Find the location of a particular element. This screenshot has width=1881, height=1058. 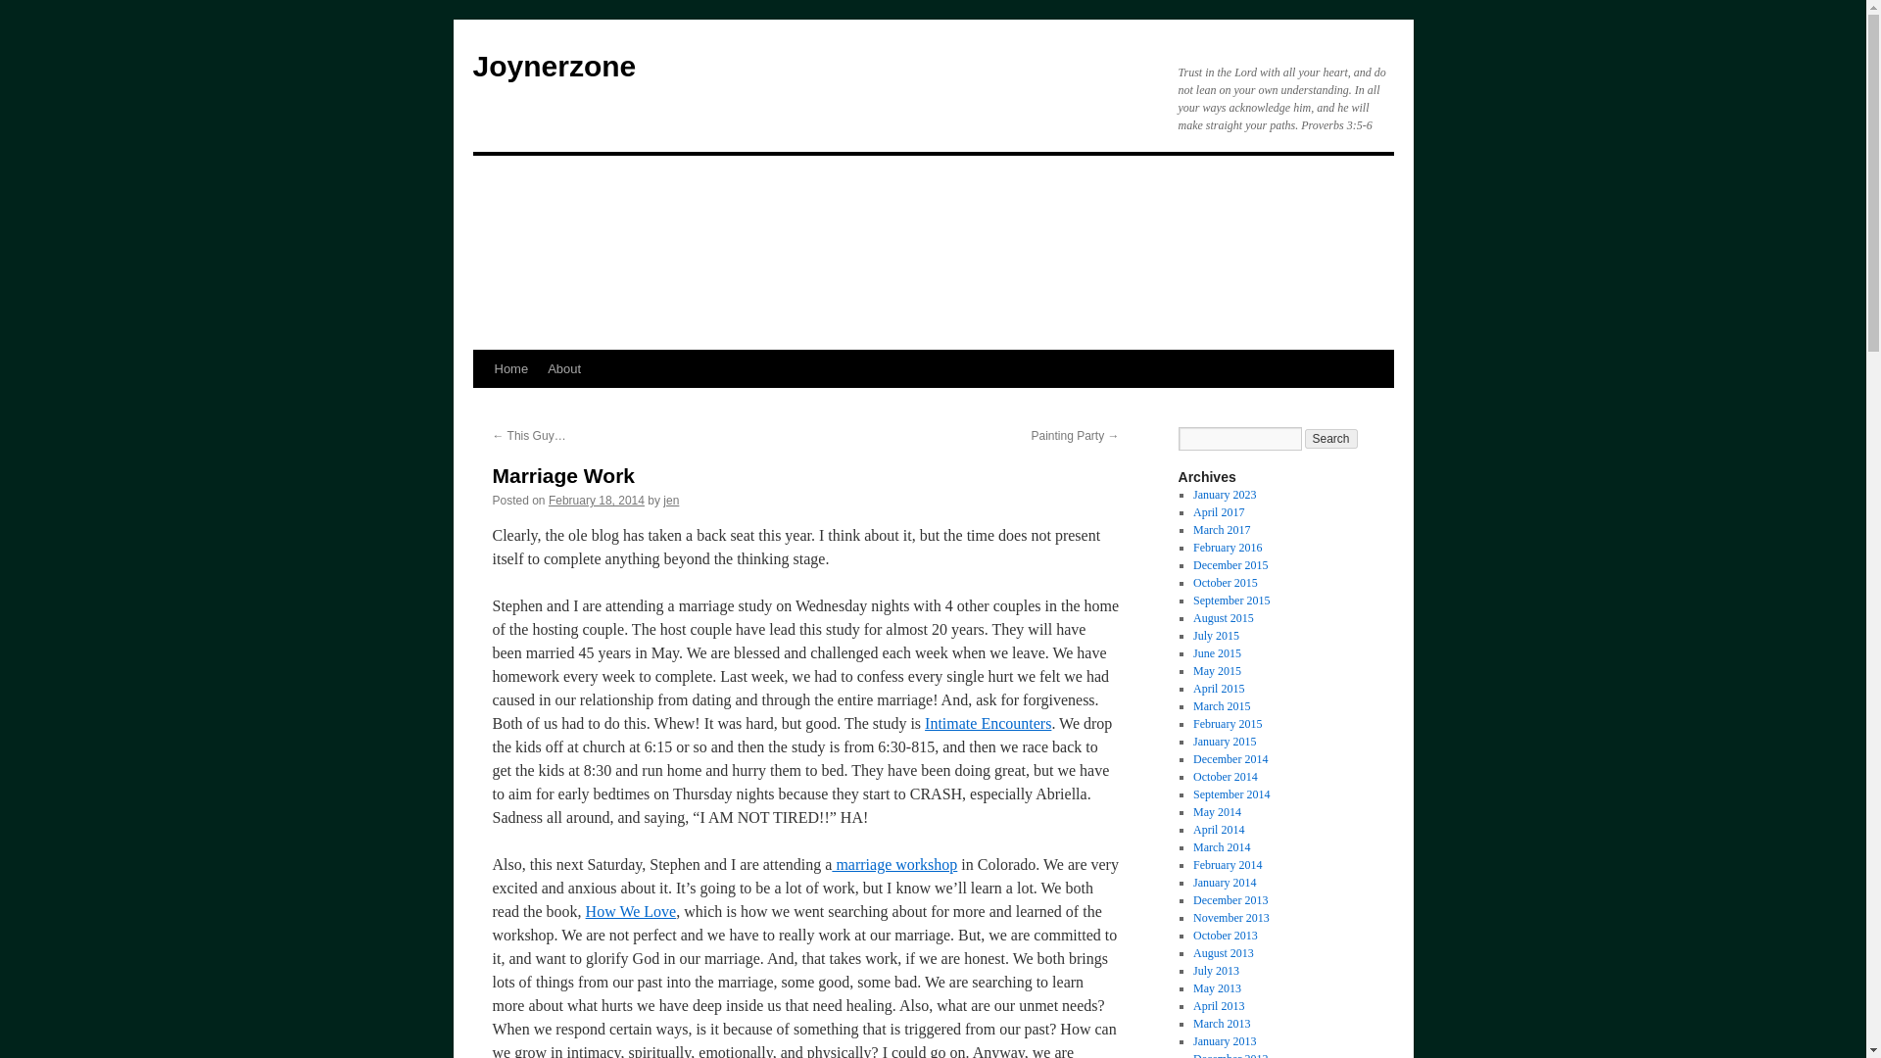

February 2016 is located at coordinates (1227, 547).